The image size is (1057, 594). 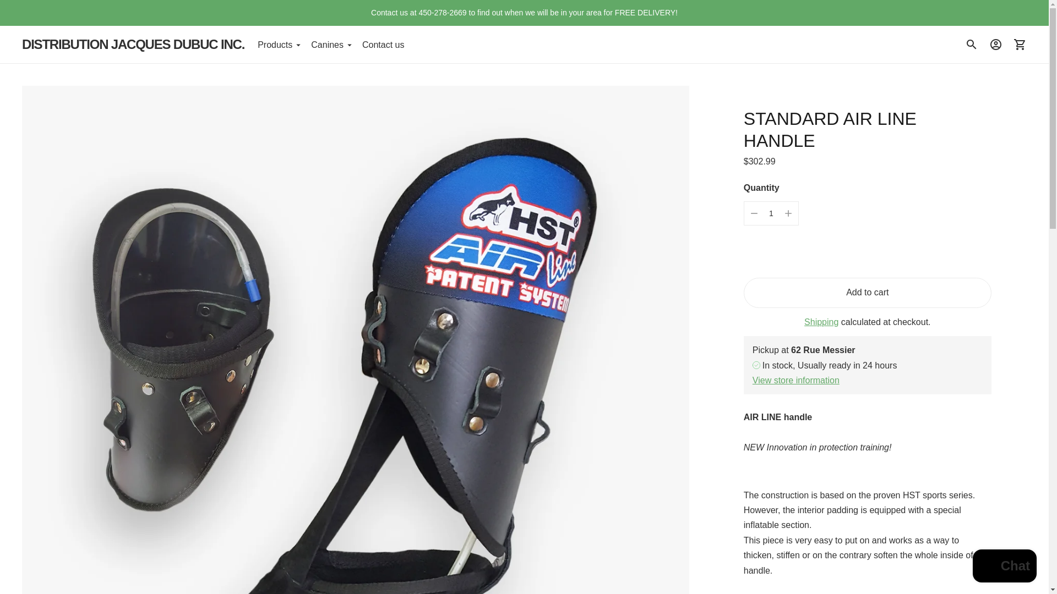 What do you see at coordinates (972, 44) in the screenshot?
I see `Search` at bounding box center [972, 44].